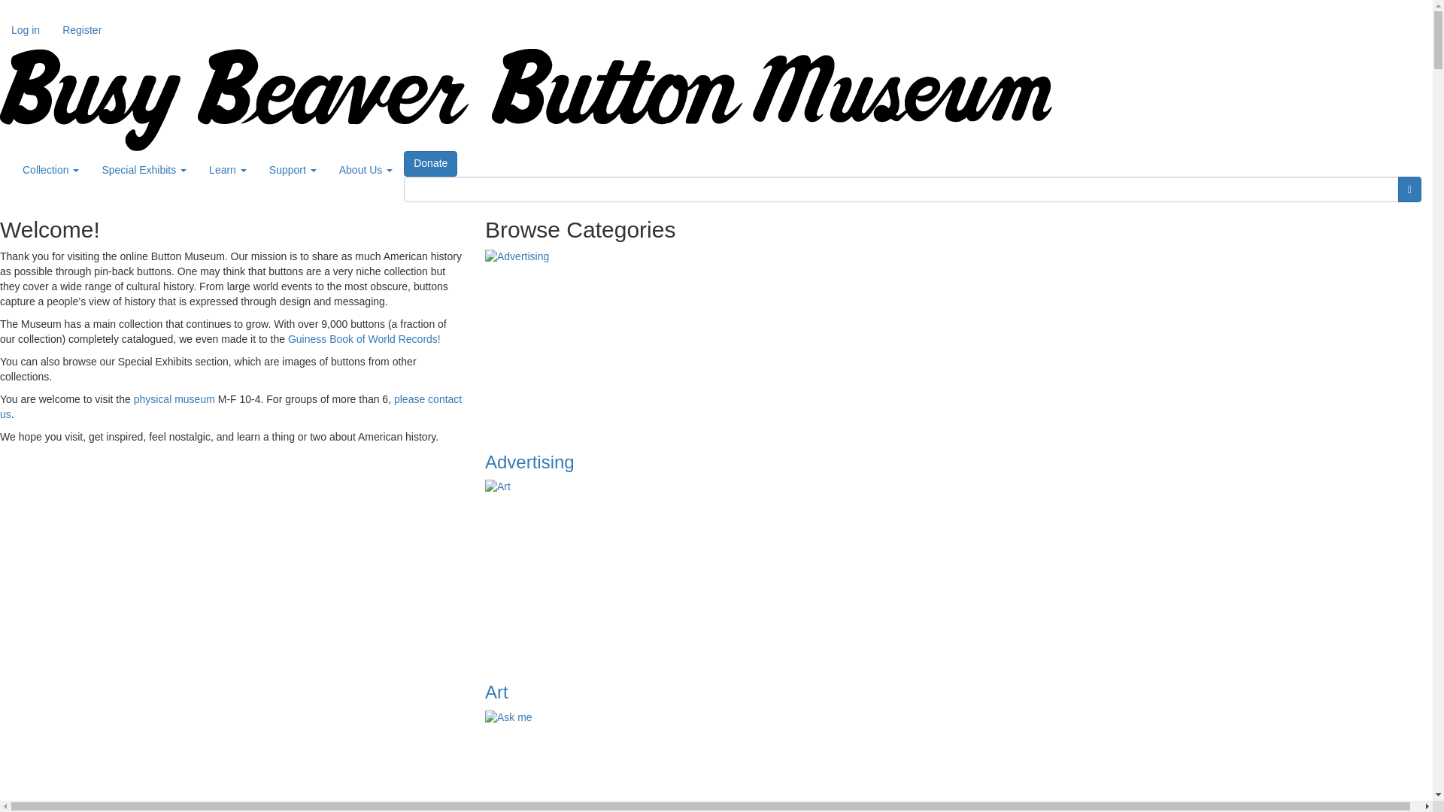 This screenshot has height=812, width=1444. Describe the element at coordinates (81, 30) in the screenshot. I see `Register` at that location.